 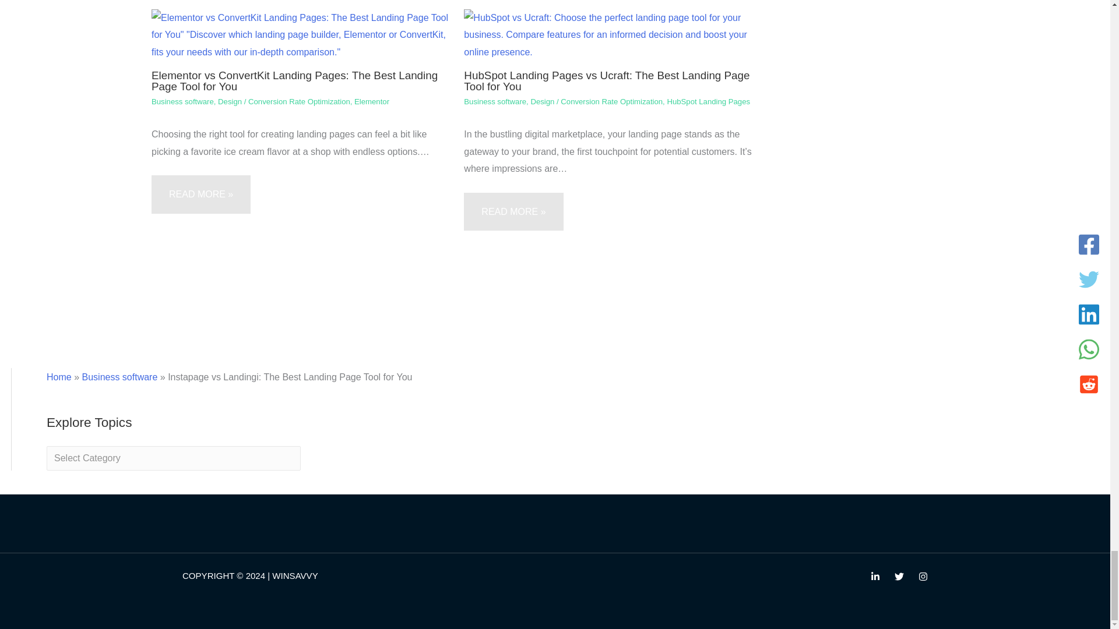 What do you see at coordinates (119, 377) in the screenshot?
I see `Business software` at bounding box center [119, 377].